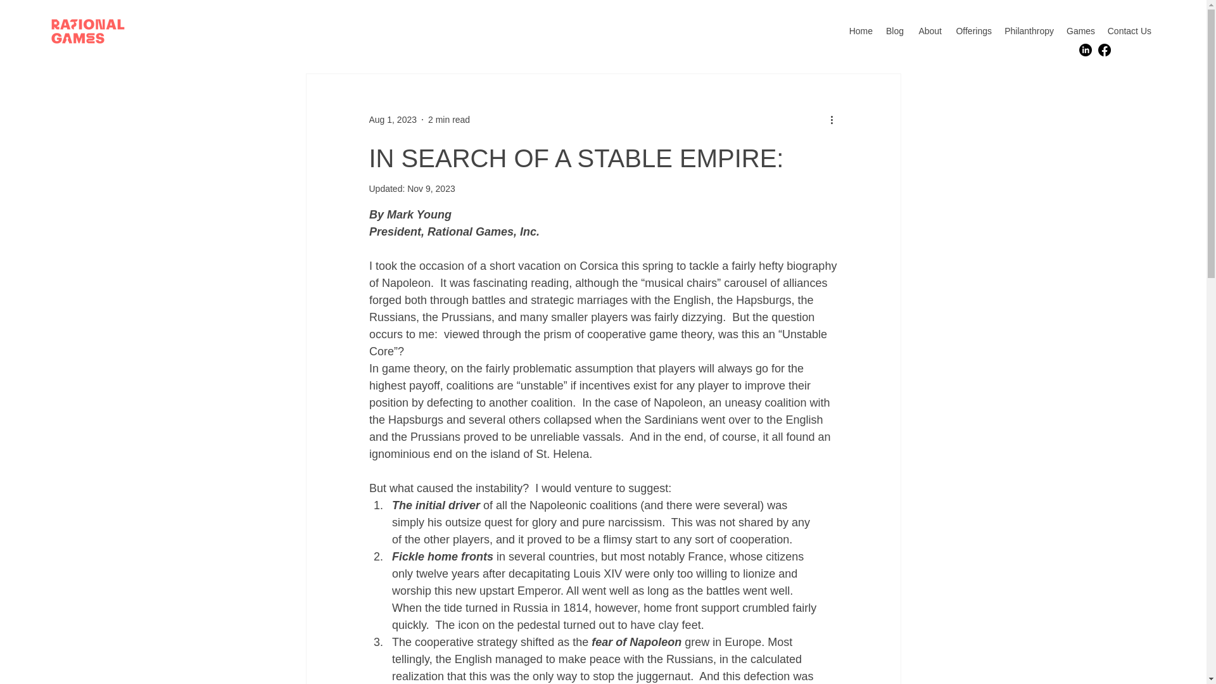  What do you see at coordinates (894, 30) in the screenshot?
I see `Blog` at bounding box center [894, 30].